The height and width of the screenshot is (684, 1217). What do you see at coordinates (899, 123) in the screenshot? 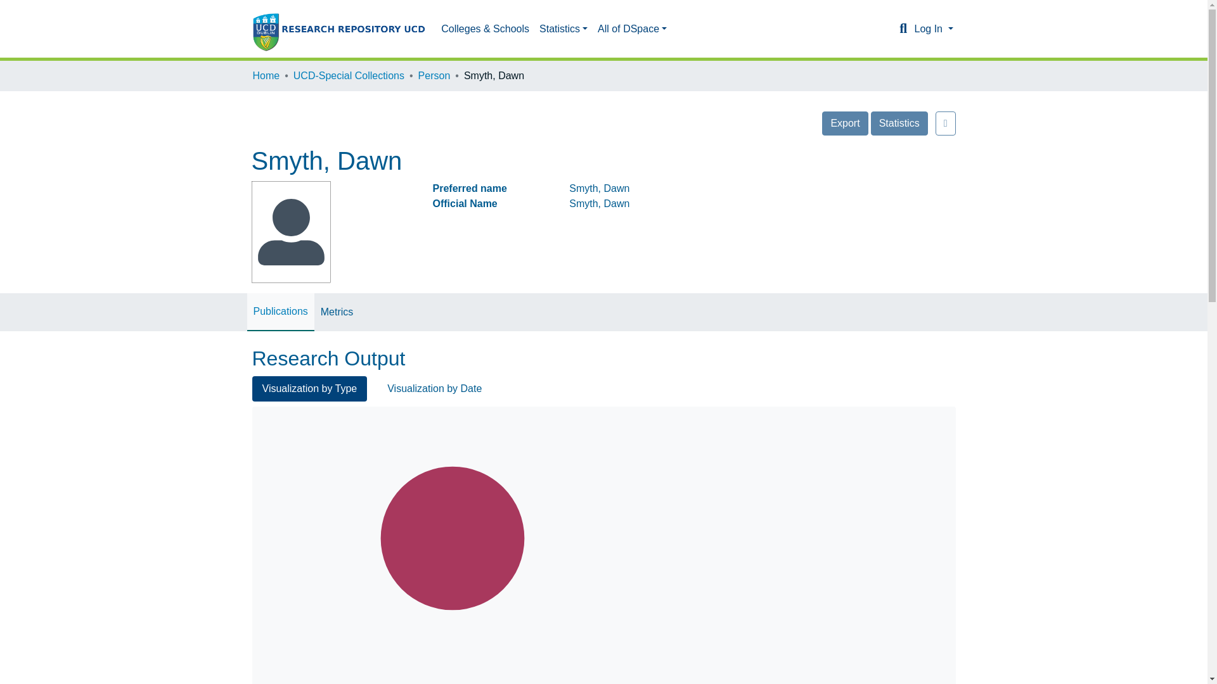
I see `Statistics` at bounding box center [899, 123].